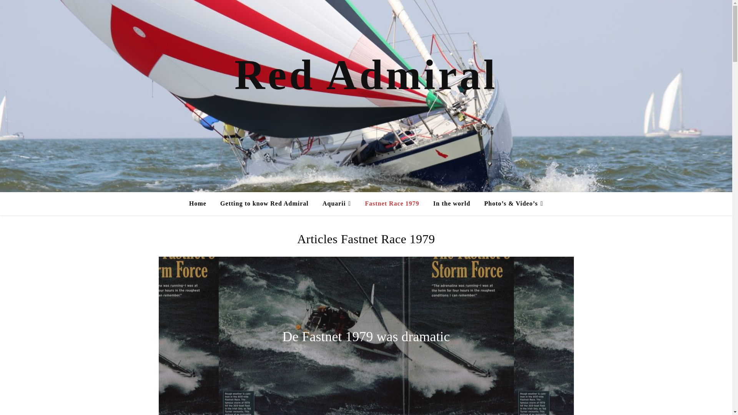 Image resolution: width=738 pixels, height=415 pixels. What do you see at coordinates (201, 204) in the screenshot?
I see `Home` at bounding box center [201, 204].